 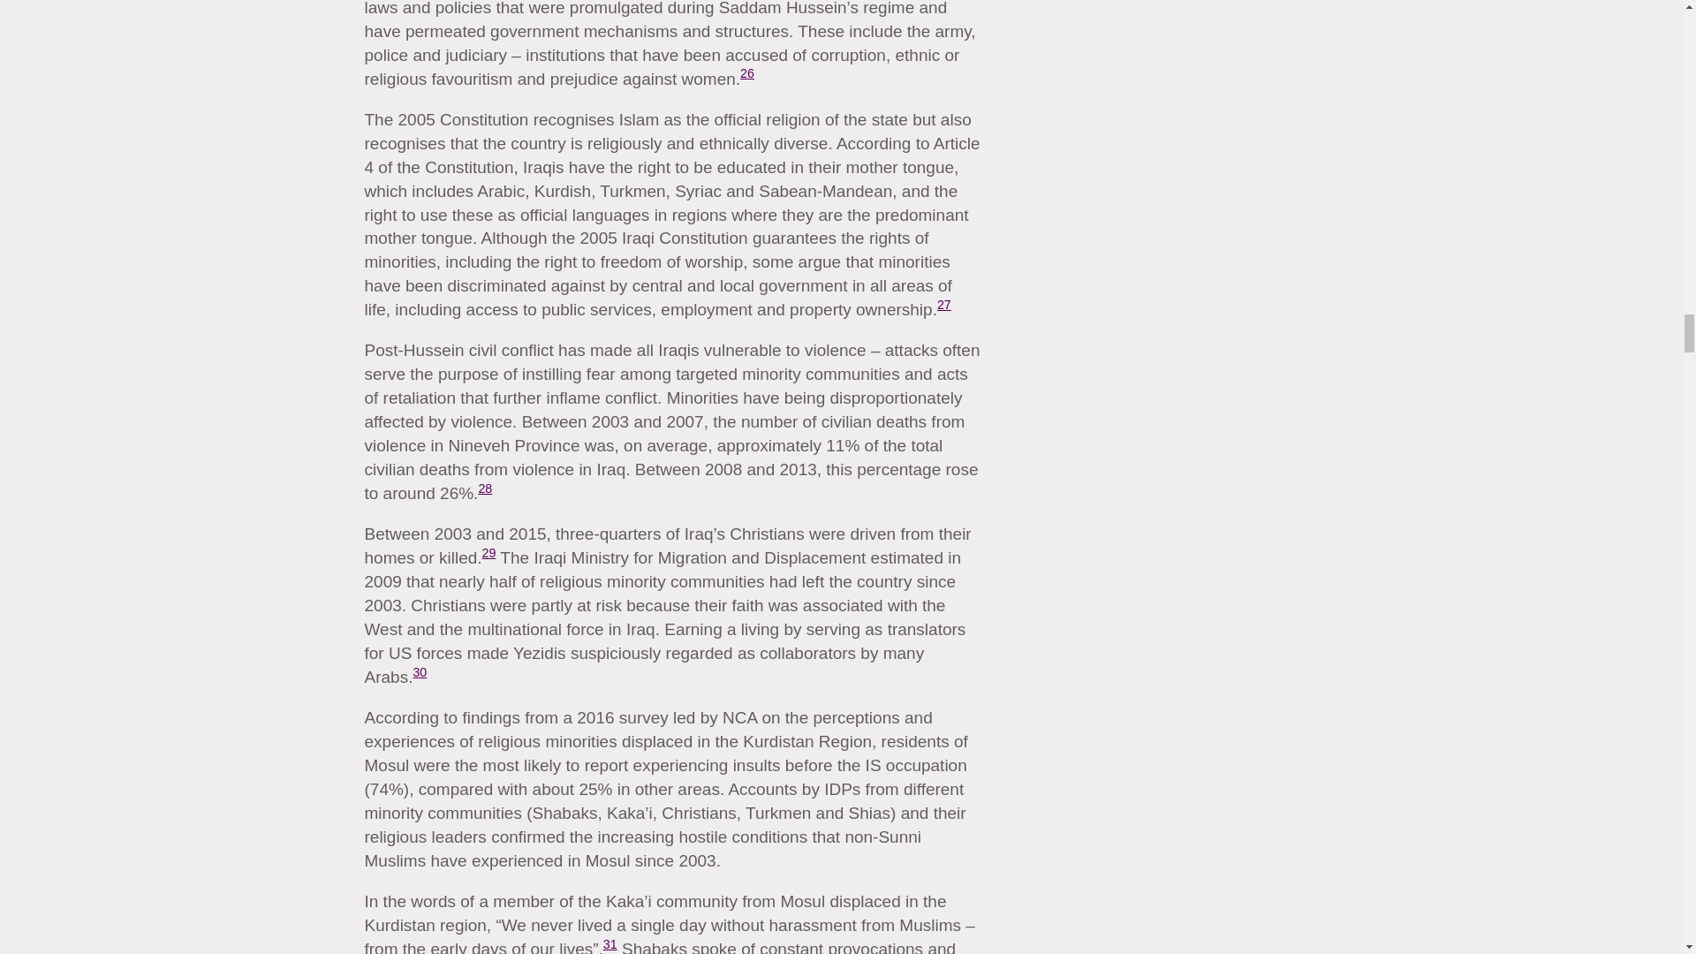 What do you see at coordinates (944, 304) in the screenshot?
I see `27` at bounding box center [944, 304].